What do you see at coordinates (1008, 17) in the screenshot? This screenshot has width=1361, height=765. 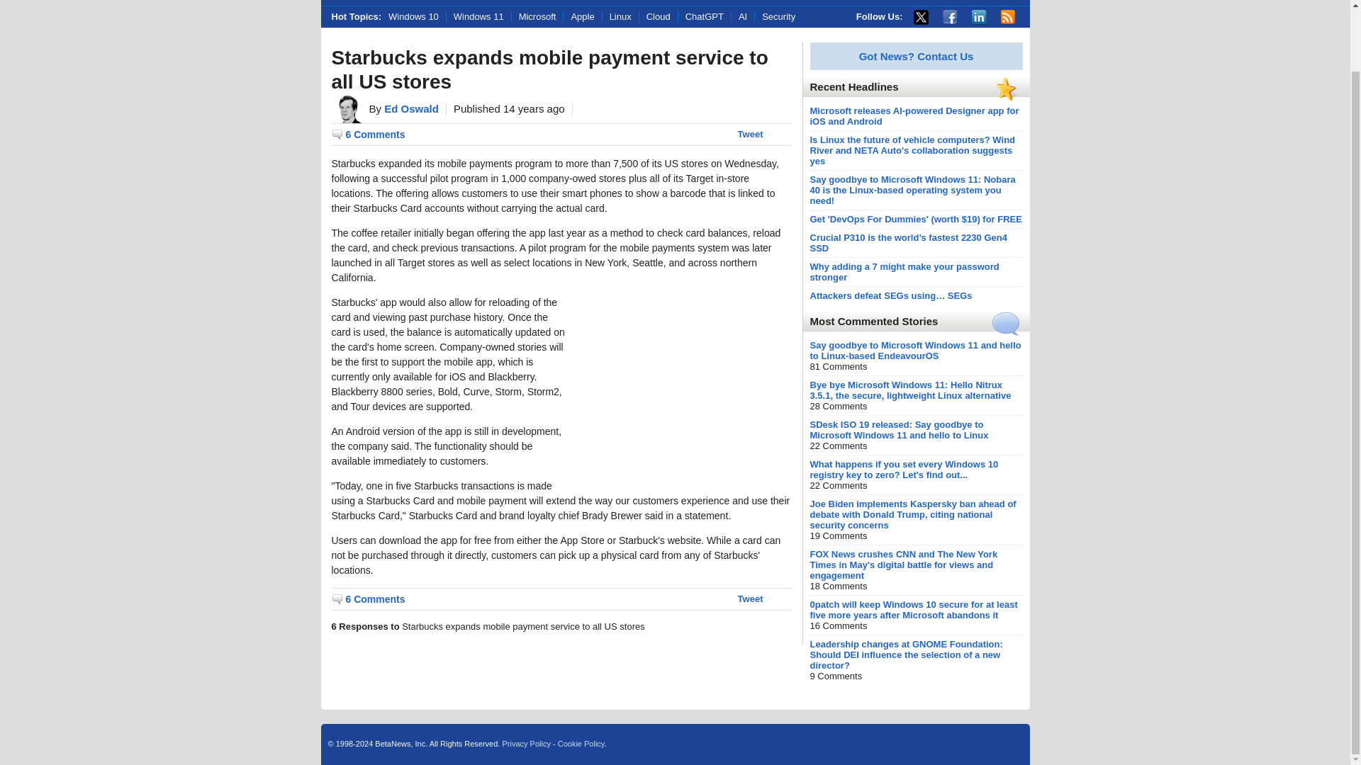 I see `RSS` at bounding box center [1008, 17].